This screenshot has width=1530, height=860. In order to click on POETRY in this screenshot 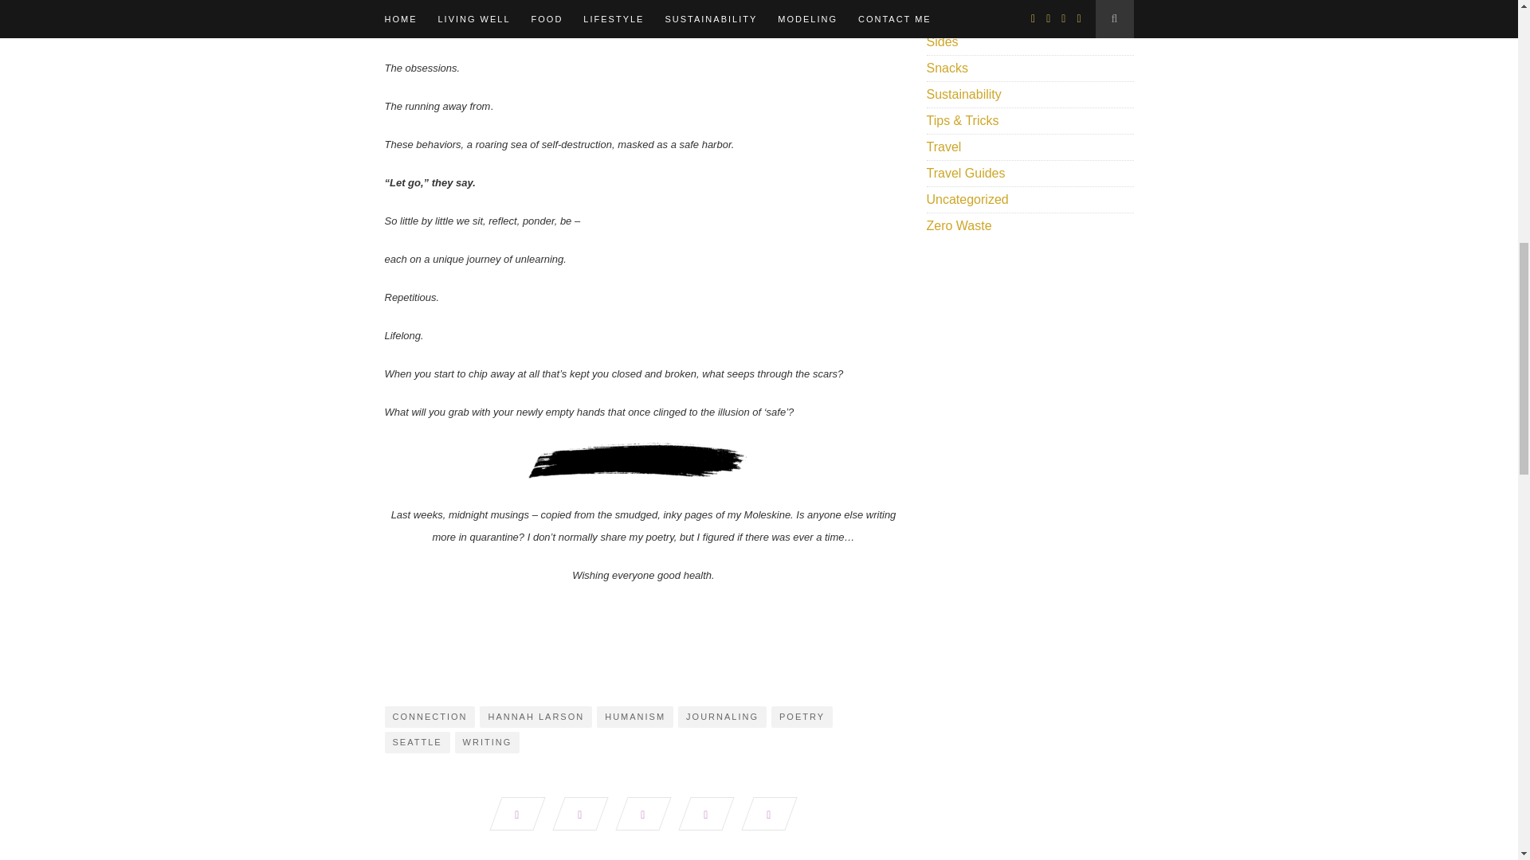, I will do `click(802, 717)`.